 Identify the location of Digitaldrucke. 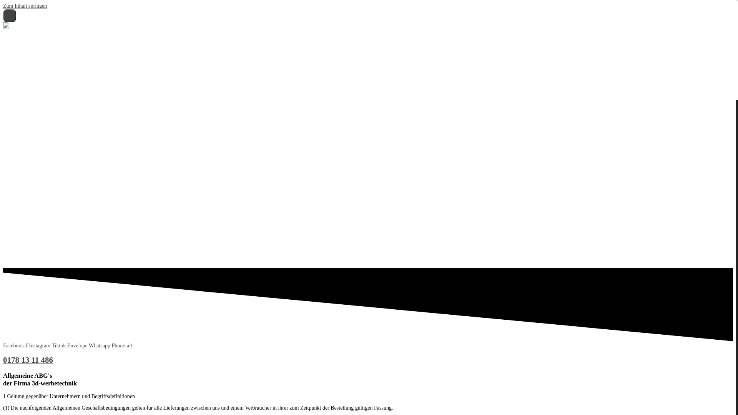
(79, 74).